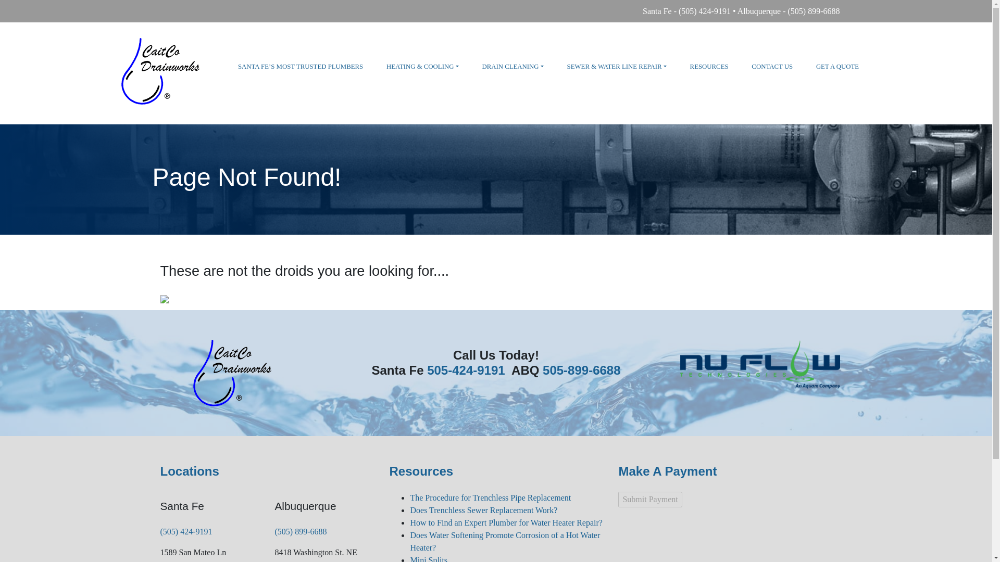  Describe the element at coordinates (466, 369) in the screenshot. I see `505-424-9191` at that location.